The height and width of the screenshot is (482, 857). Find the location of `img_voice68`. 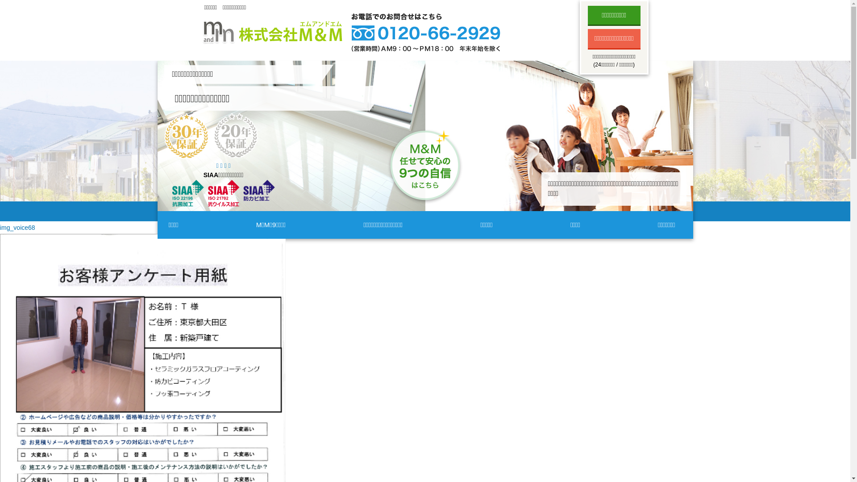

img_voice68 is located at coordinates (18, 228).